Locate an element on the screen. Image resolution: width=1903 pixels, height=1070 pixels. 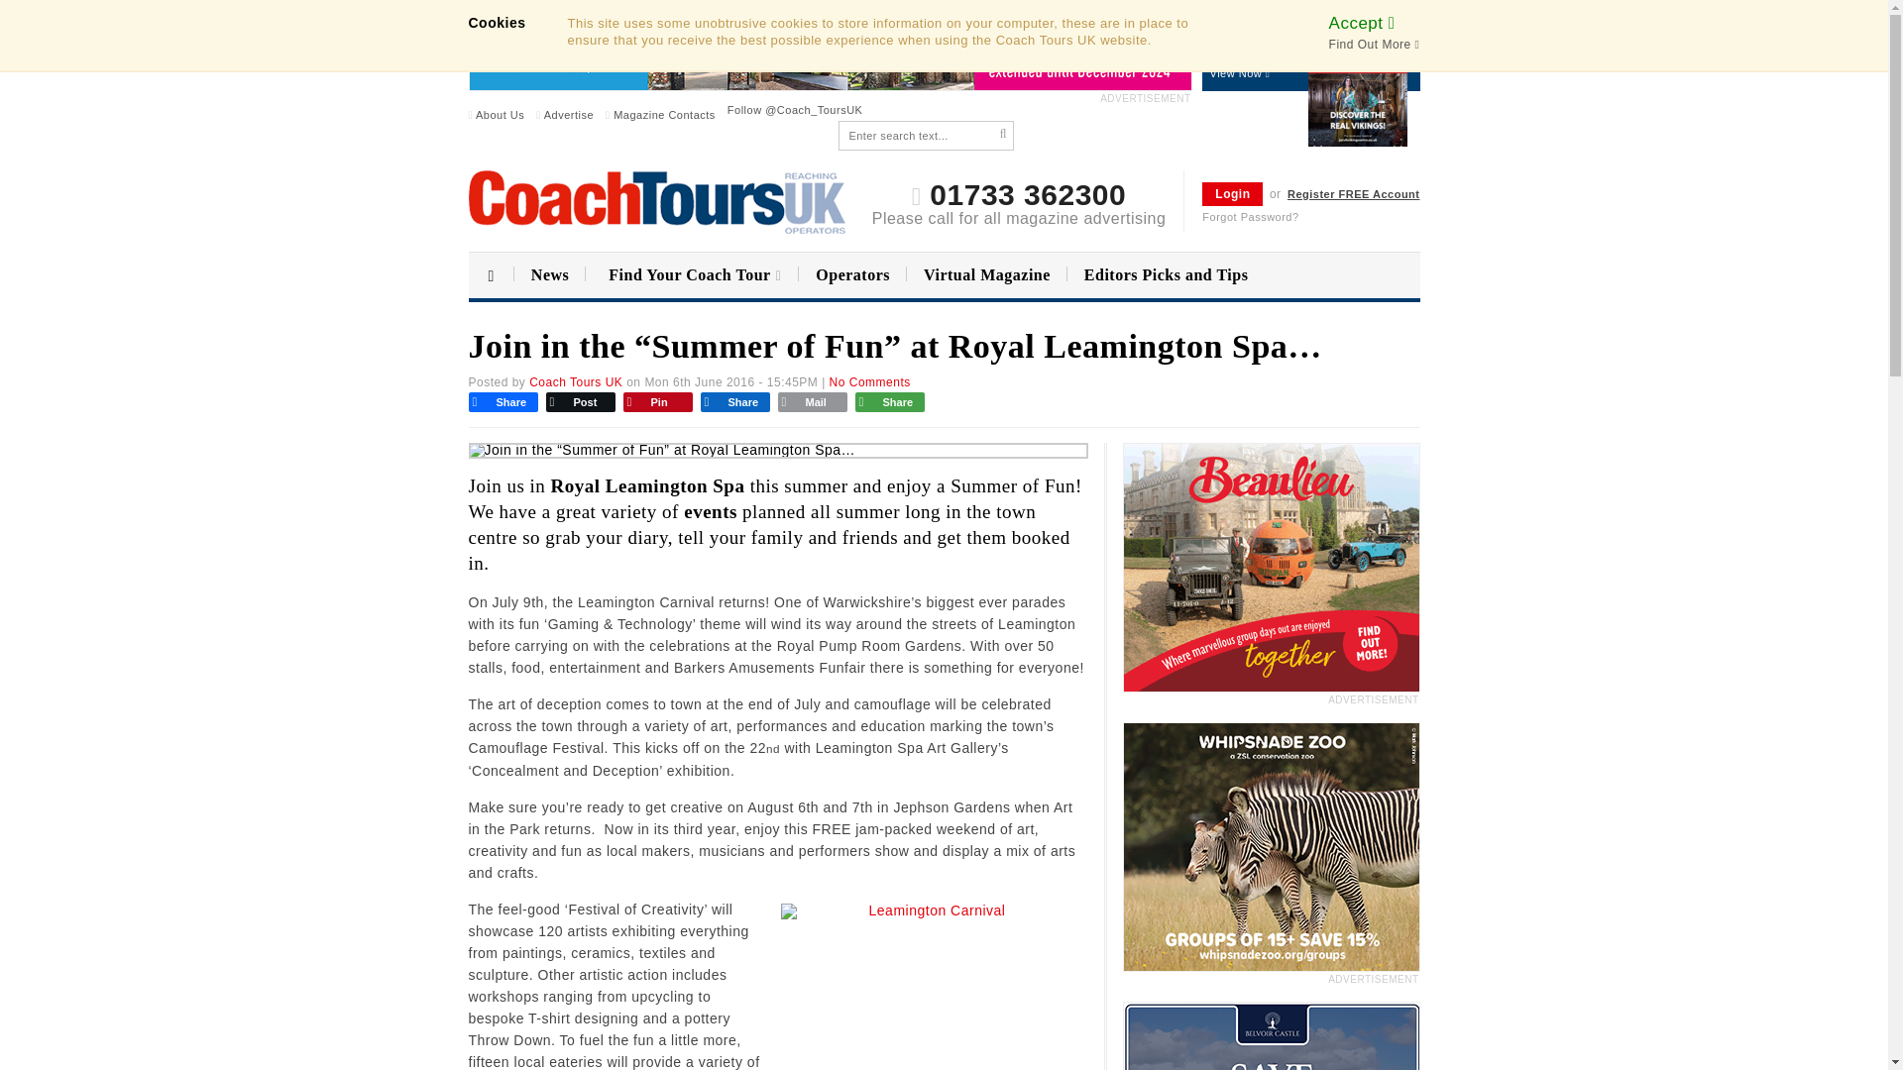
Pinterest is located at coordinates (657, 400).